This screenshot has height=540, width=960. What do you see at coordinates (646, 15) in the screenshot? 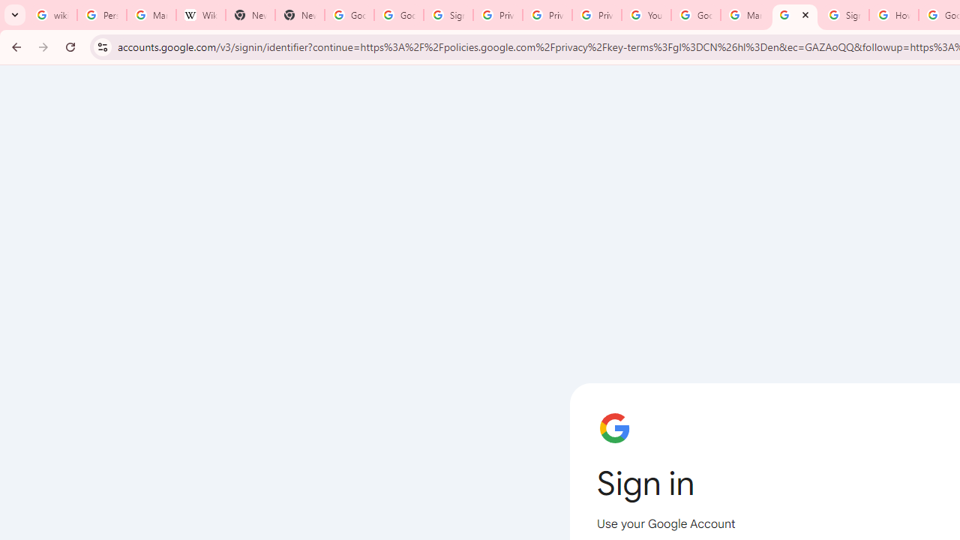
I see `YouTube` at bounding box center [646, 15].